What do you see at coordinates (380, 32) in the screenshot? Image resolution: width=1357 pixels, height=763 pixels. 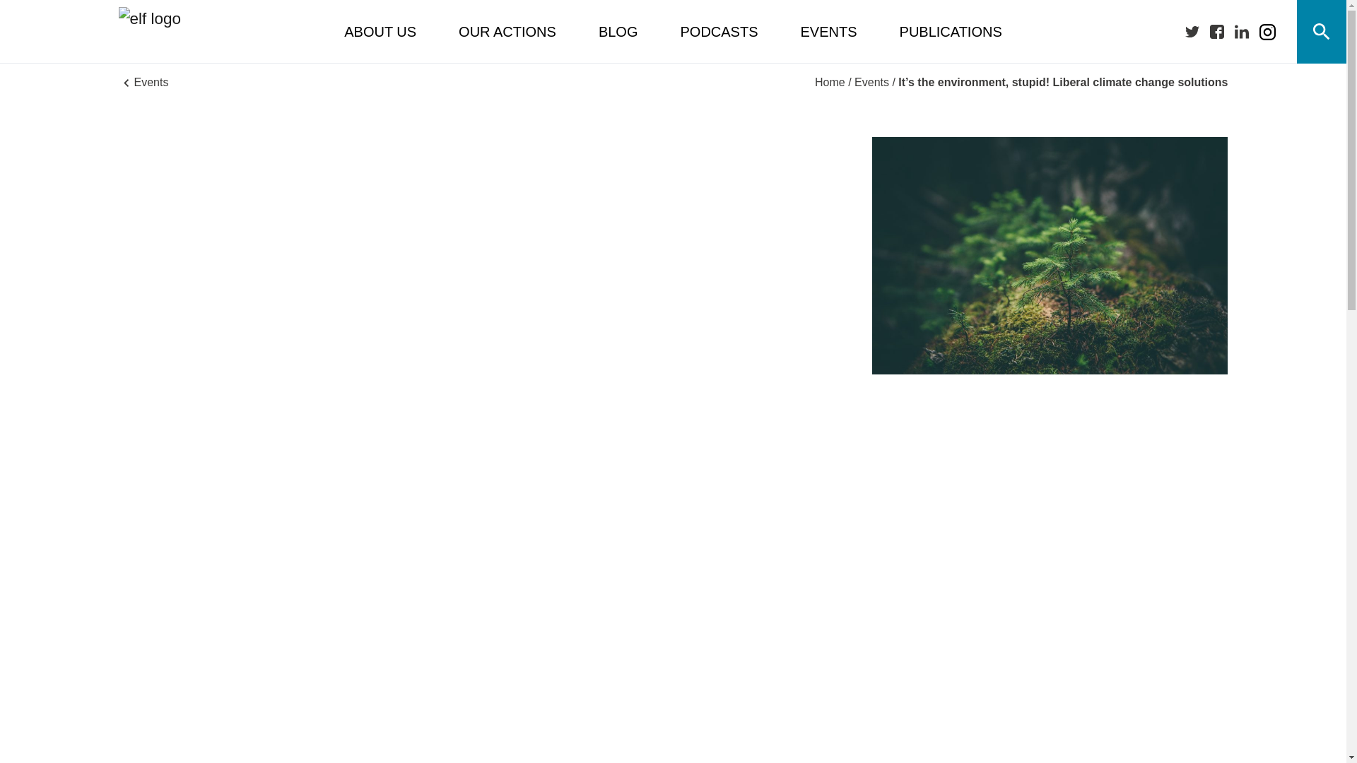 I see `ABOUT US` at bounding box center [380, 32].